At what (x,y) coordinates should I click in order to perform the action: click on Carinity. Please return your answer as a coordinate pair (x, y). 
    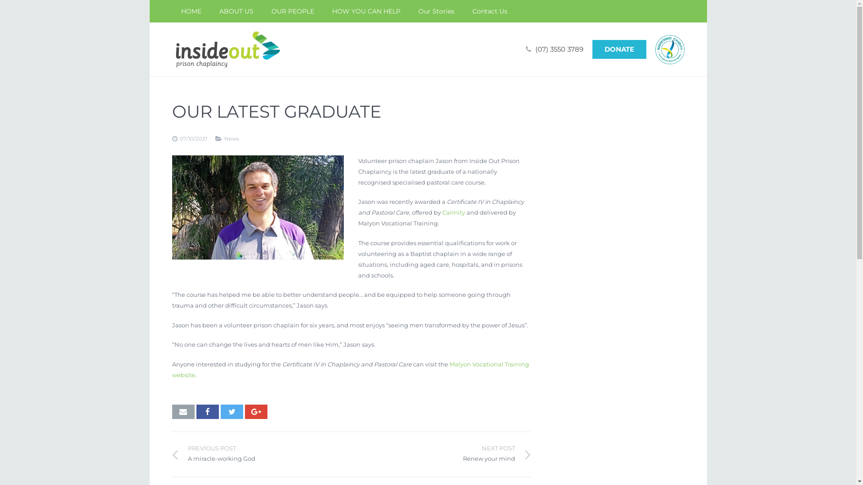
    Looking at the image, I should click on (454, 212).